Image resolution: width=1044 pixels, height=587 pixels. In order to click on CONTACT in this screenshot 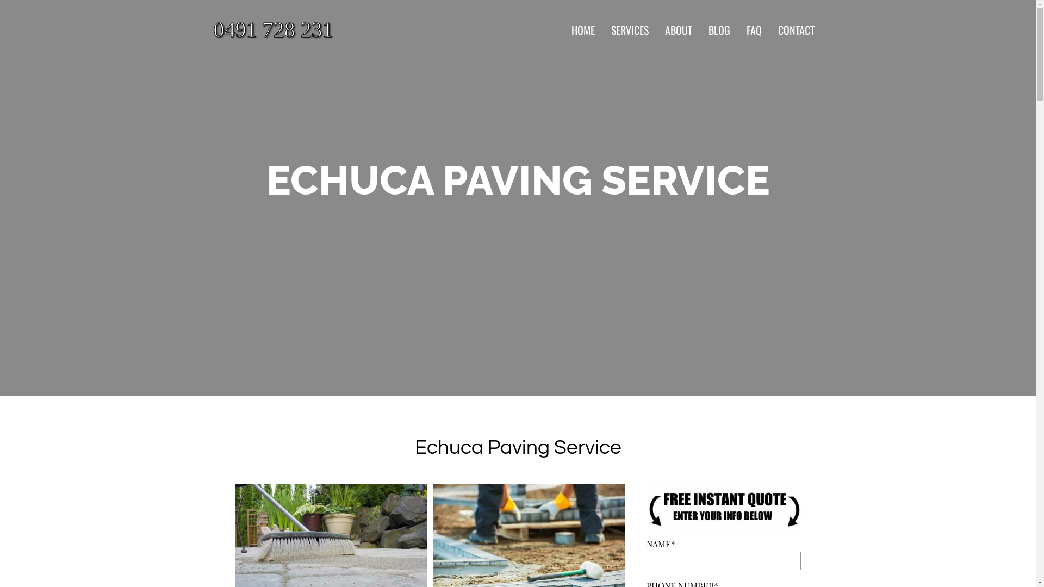, I will do `click(796, 30)`.